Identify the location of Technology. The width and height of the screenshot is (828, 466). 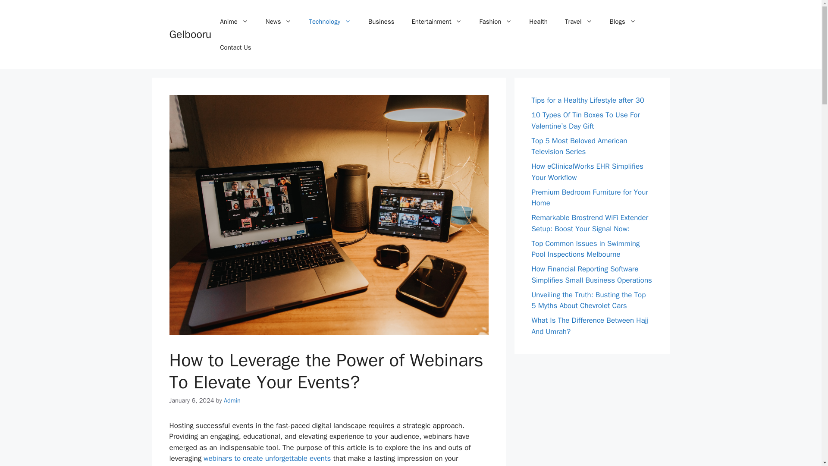
(329, 22).